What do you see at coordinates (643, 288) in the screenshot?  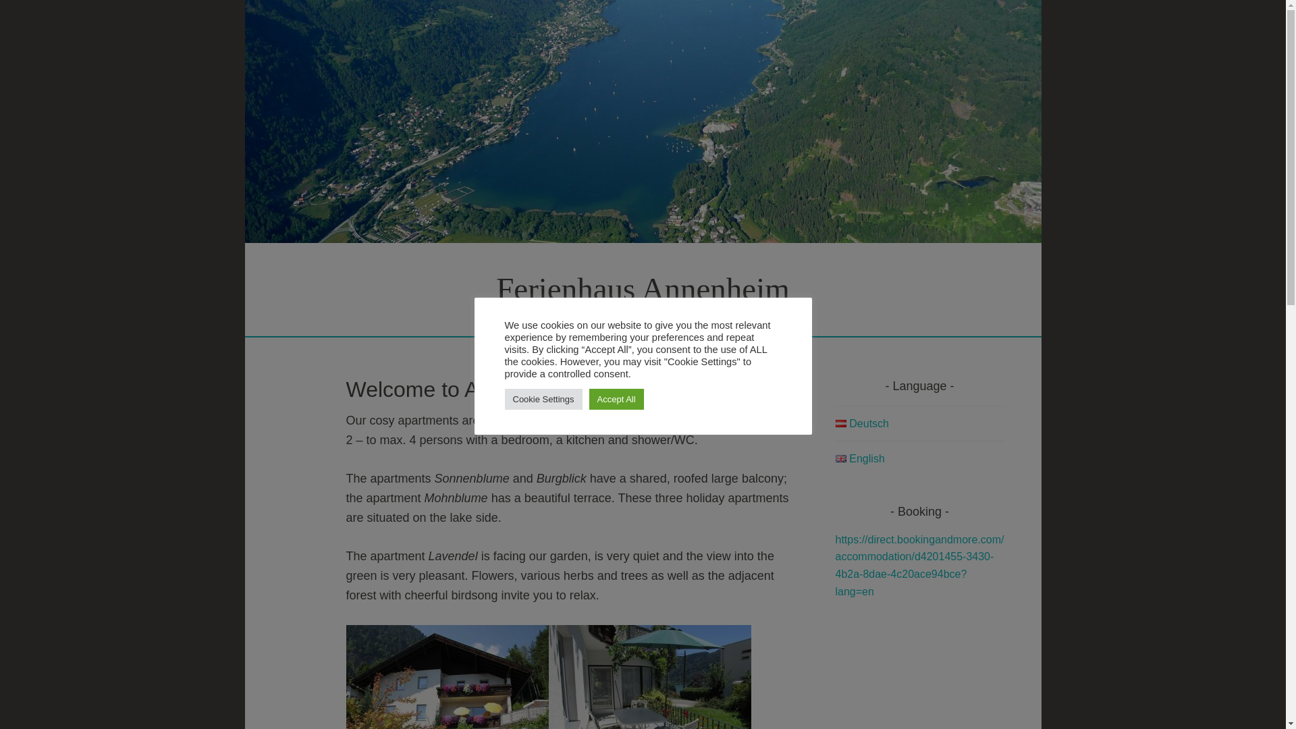 I see `Ferienhaus Annenheim` at bounding box center [643, 288].